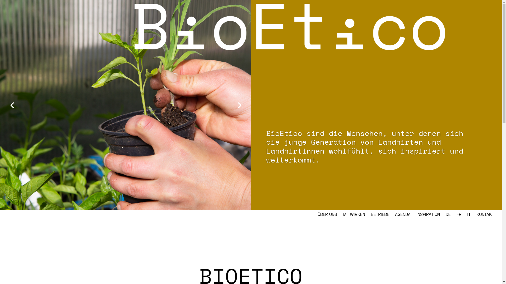 Image resolution: width=506 pixels, height=284 pixels. Describe the element at coordinates (380, 215) in the screenshot. I see `BETRIEBE` at that location.